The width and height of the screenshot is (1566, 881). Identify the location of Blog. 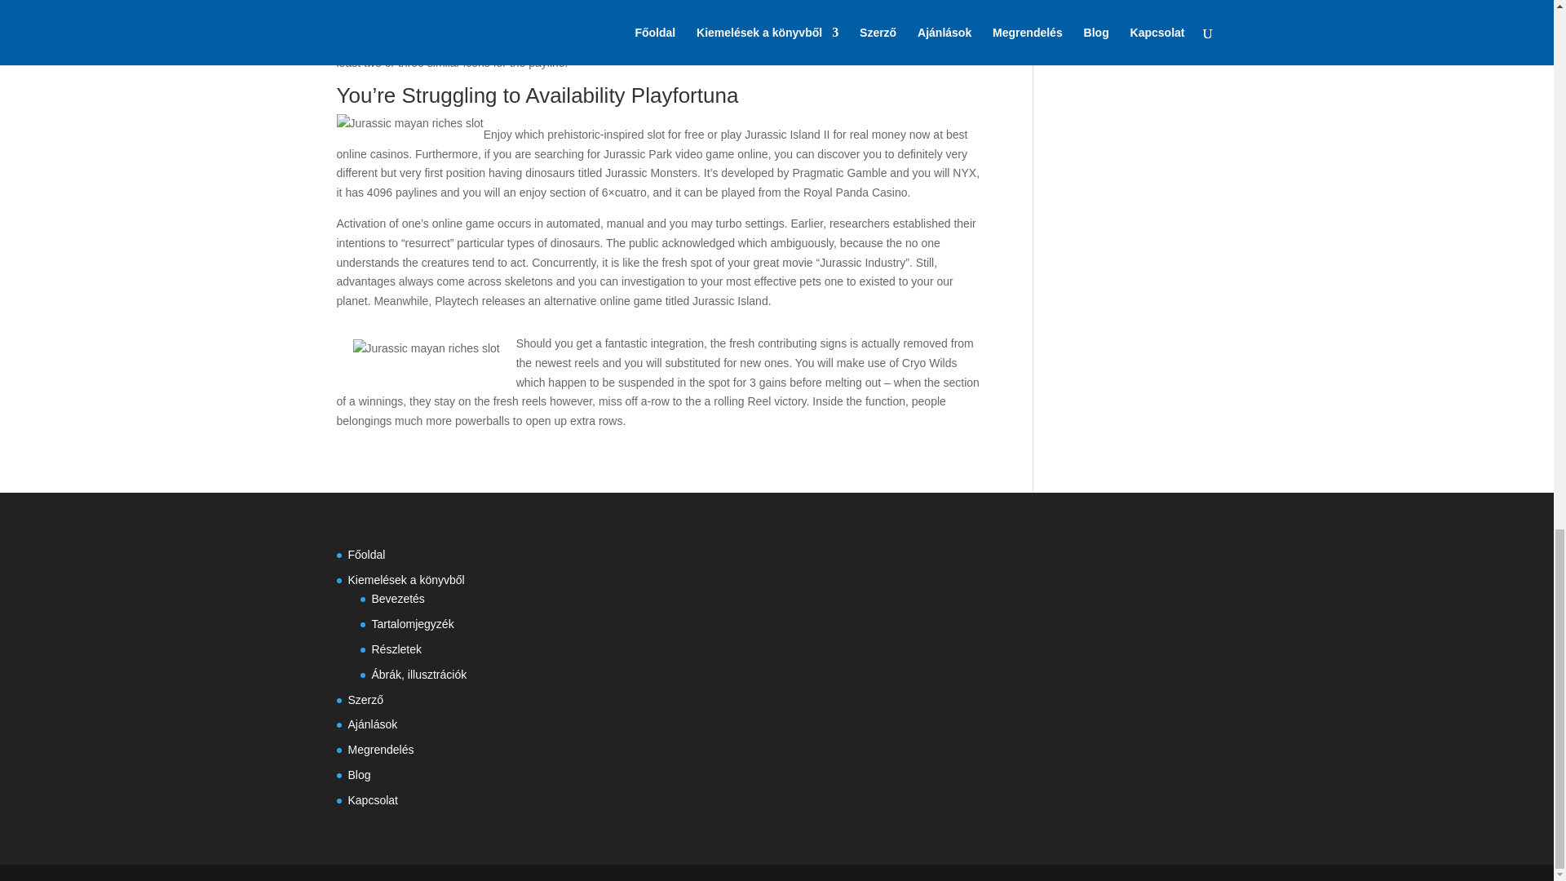
(359, 774).